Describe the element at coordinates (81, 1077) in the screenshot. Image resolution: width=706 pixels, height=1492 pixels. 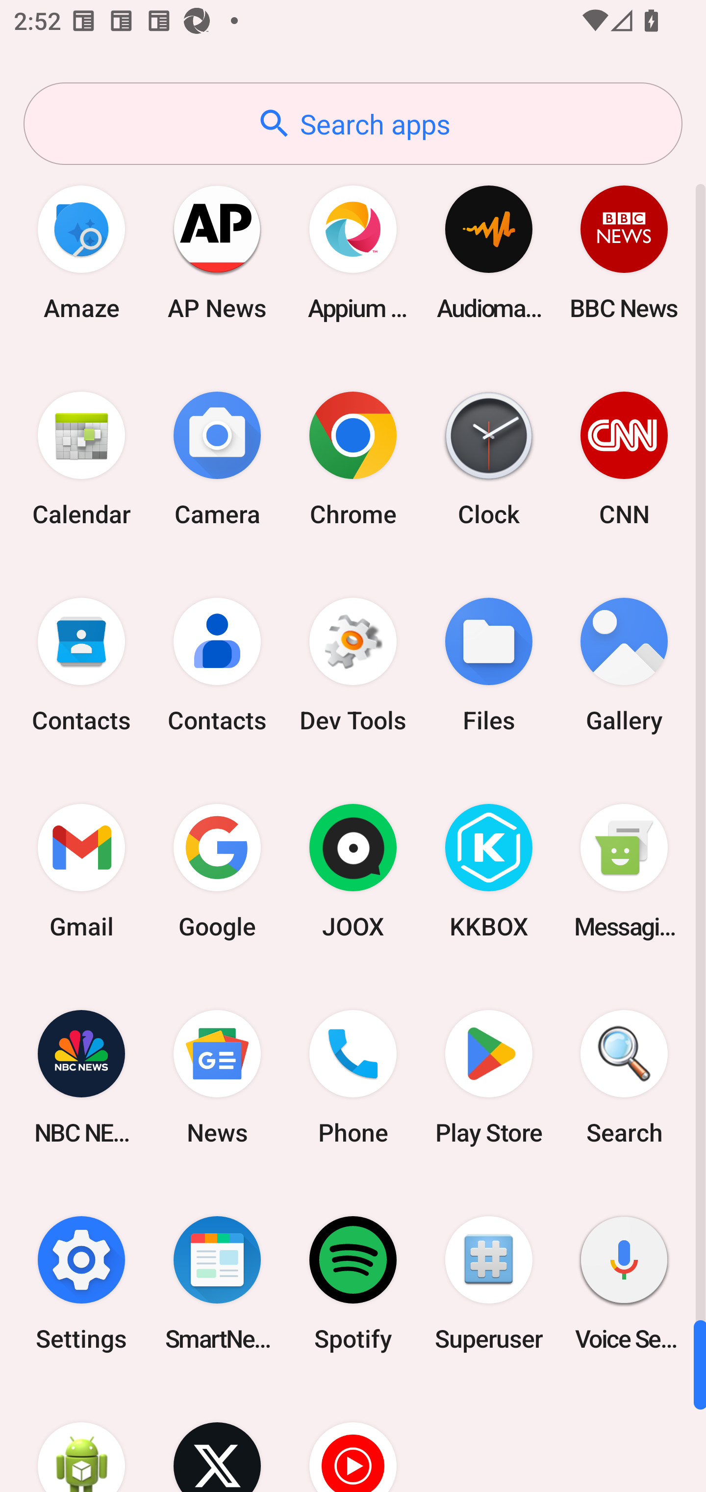
I see `NBC NEWS` at that location.